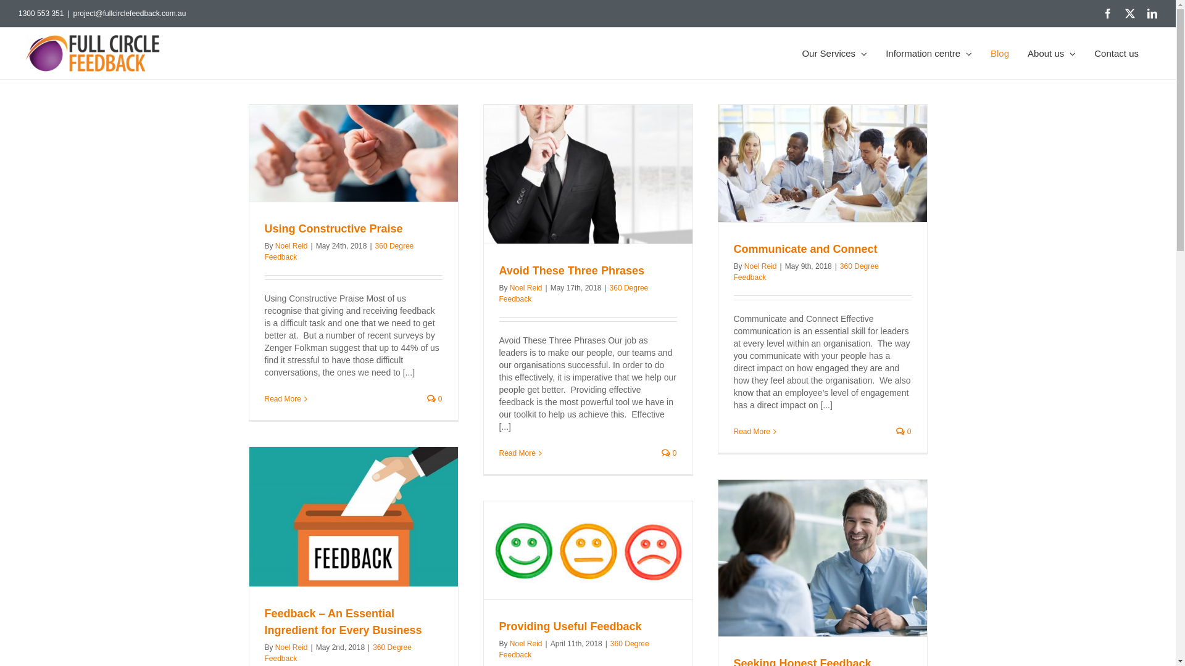  What do you see at coordinates (572, 271) in the screenshot?
I see `Avoid These Three Phrases` at bounding box center [572, 271].